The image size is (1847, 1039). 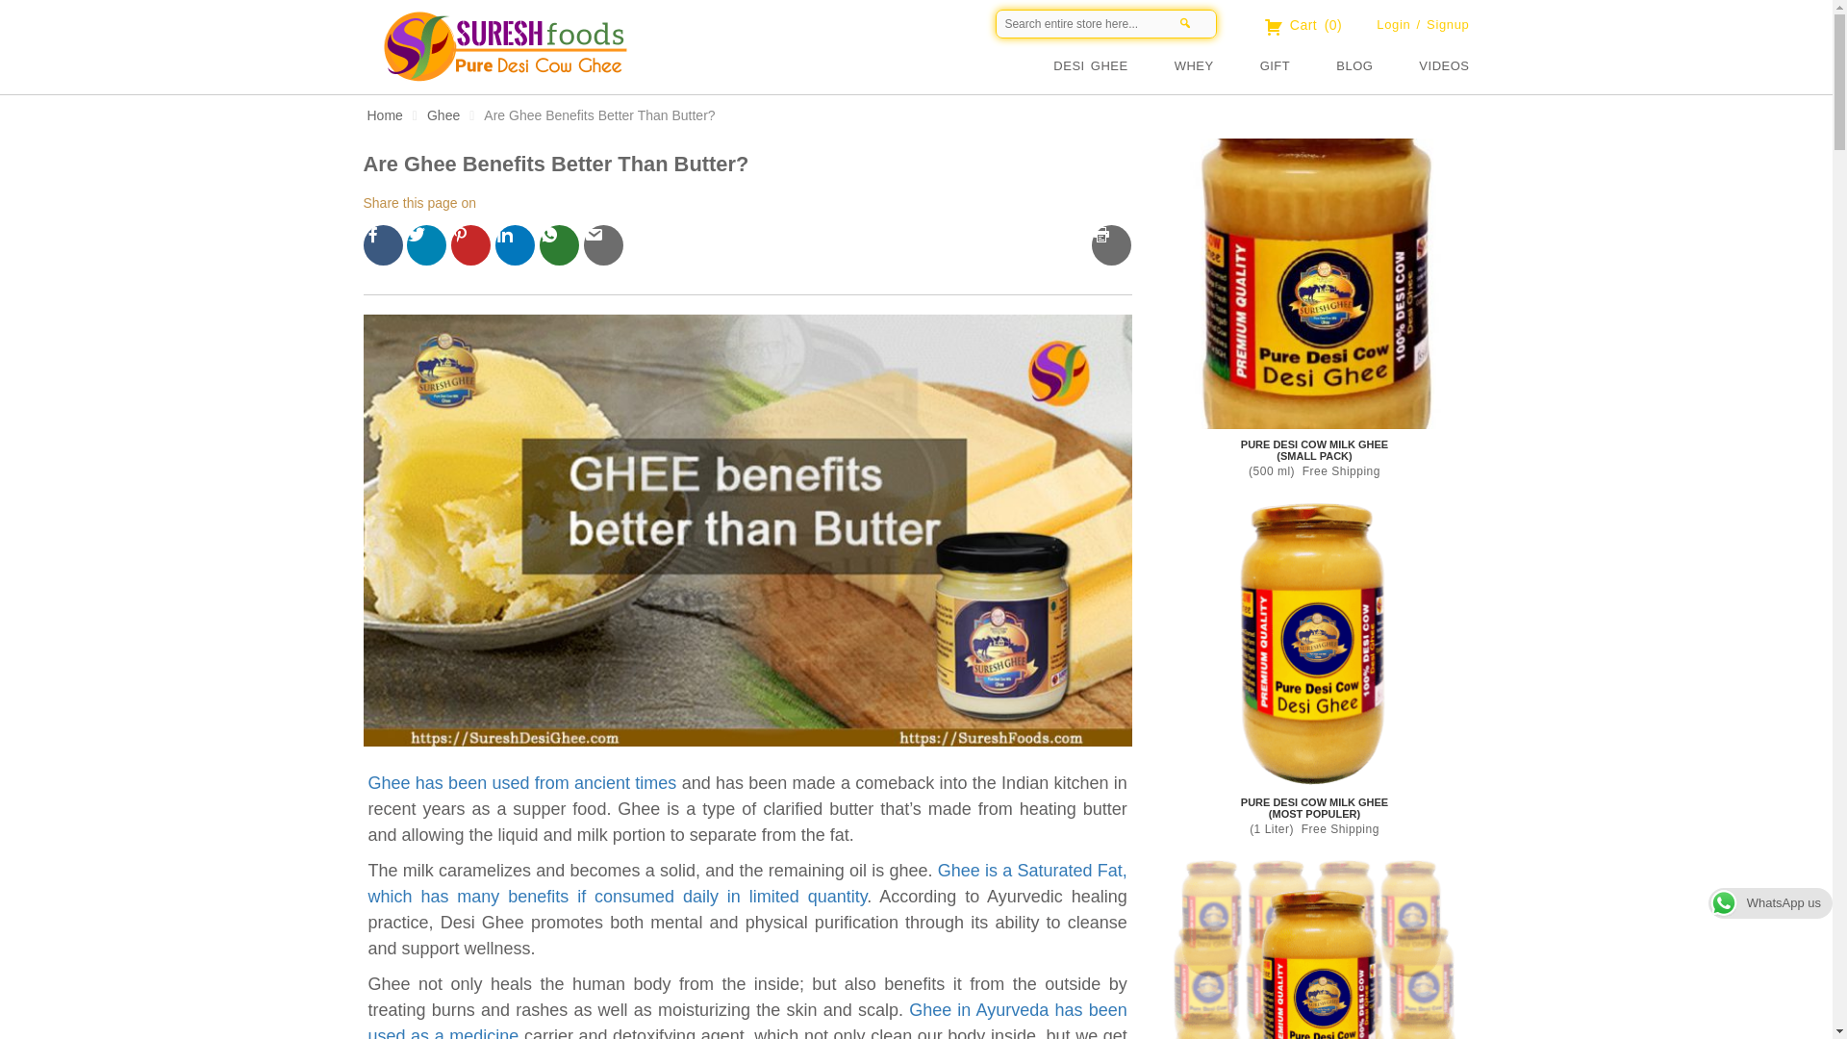 What do you see at coordinates (751, 63) in the screenshot?
I see `Home` at bounding box center [751, 63].